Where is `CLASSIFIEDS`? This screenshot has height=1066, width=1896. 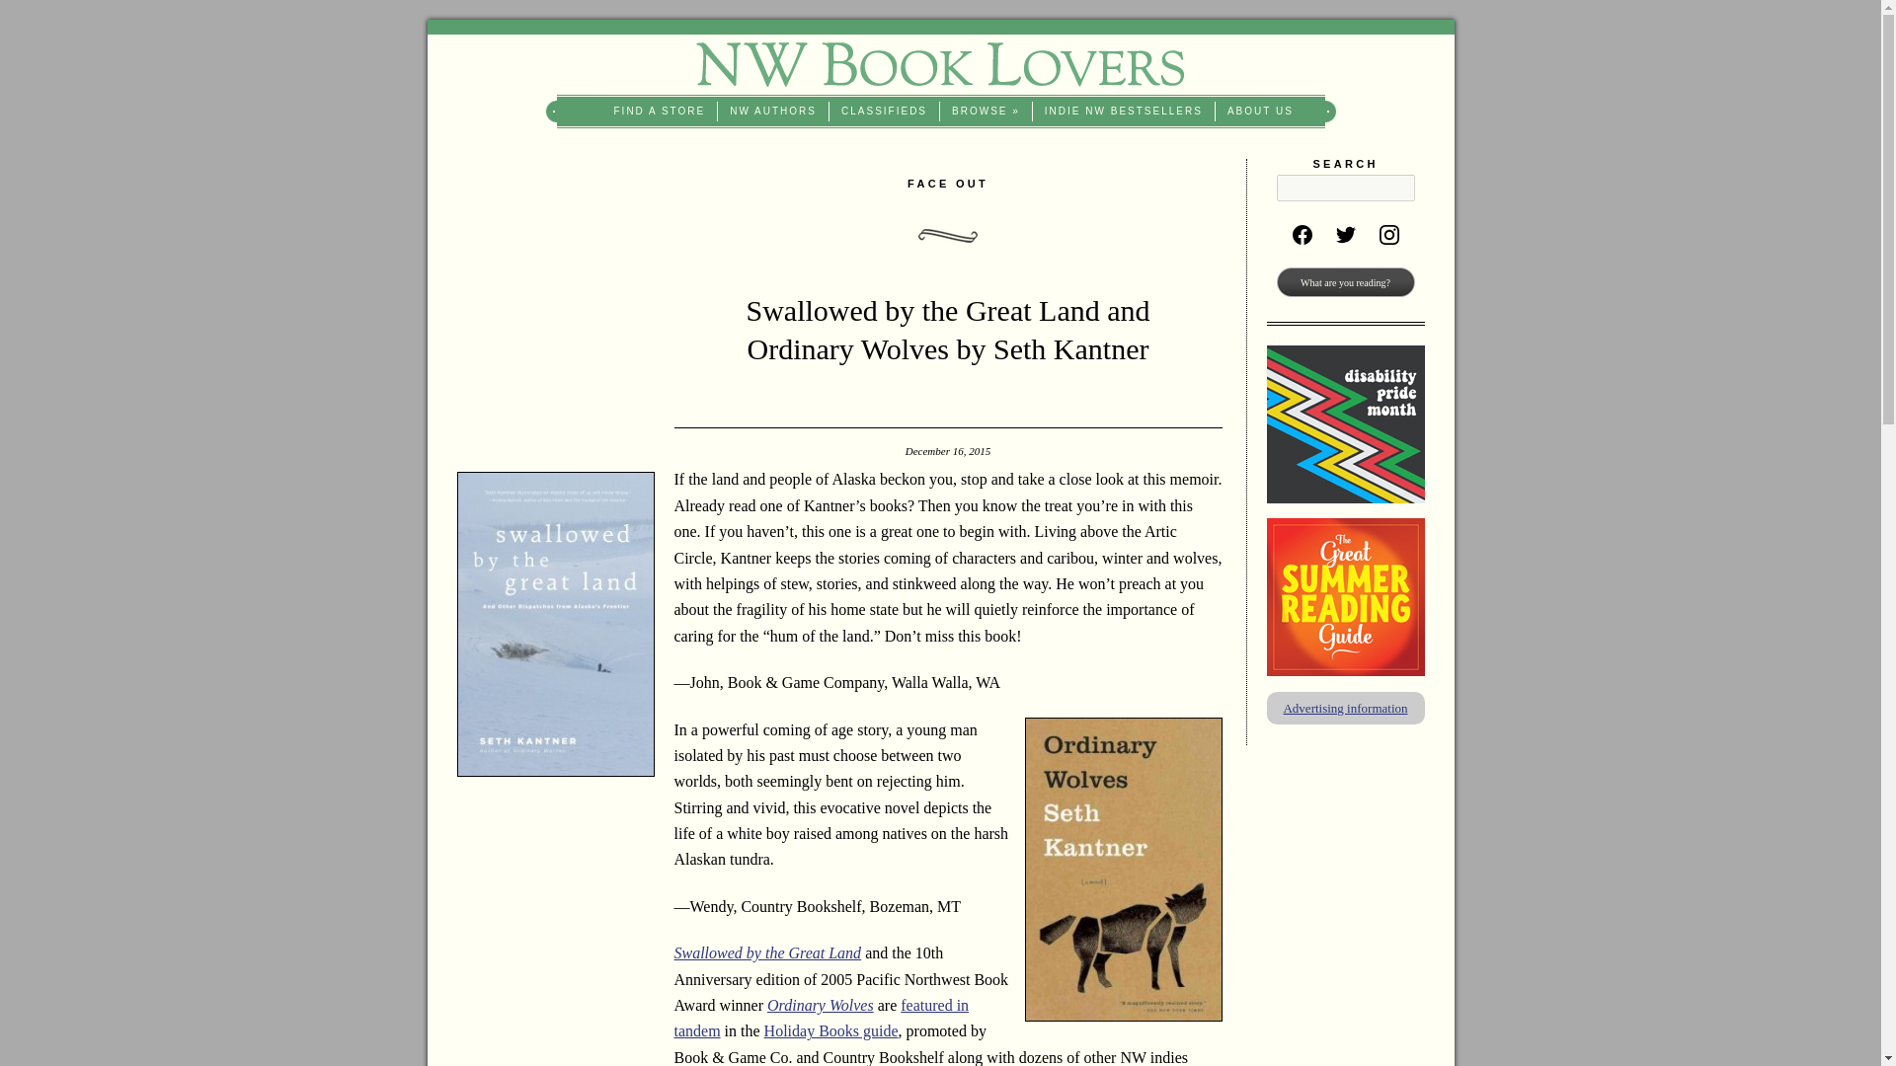
CLASSIFIEDS is located at coordinates (884, 111).